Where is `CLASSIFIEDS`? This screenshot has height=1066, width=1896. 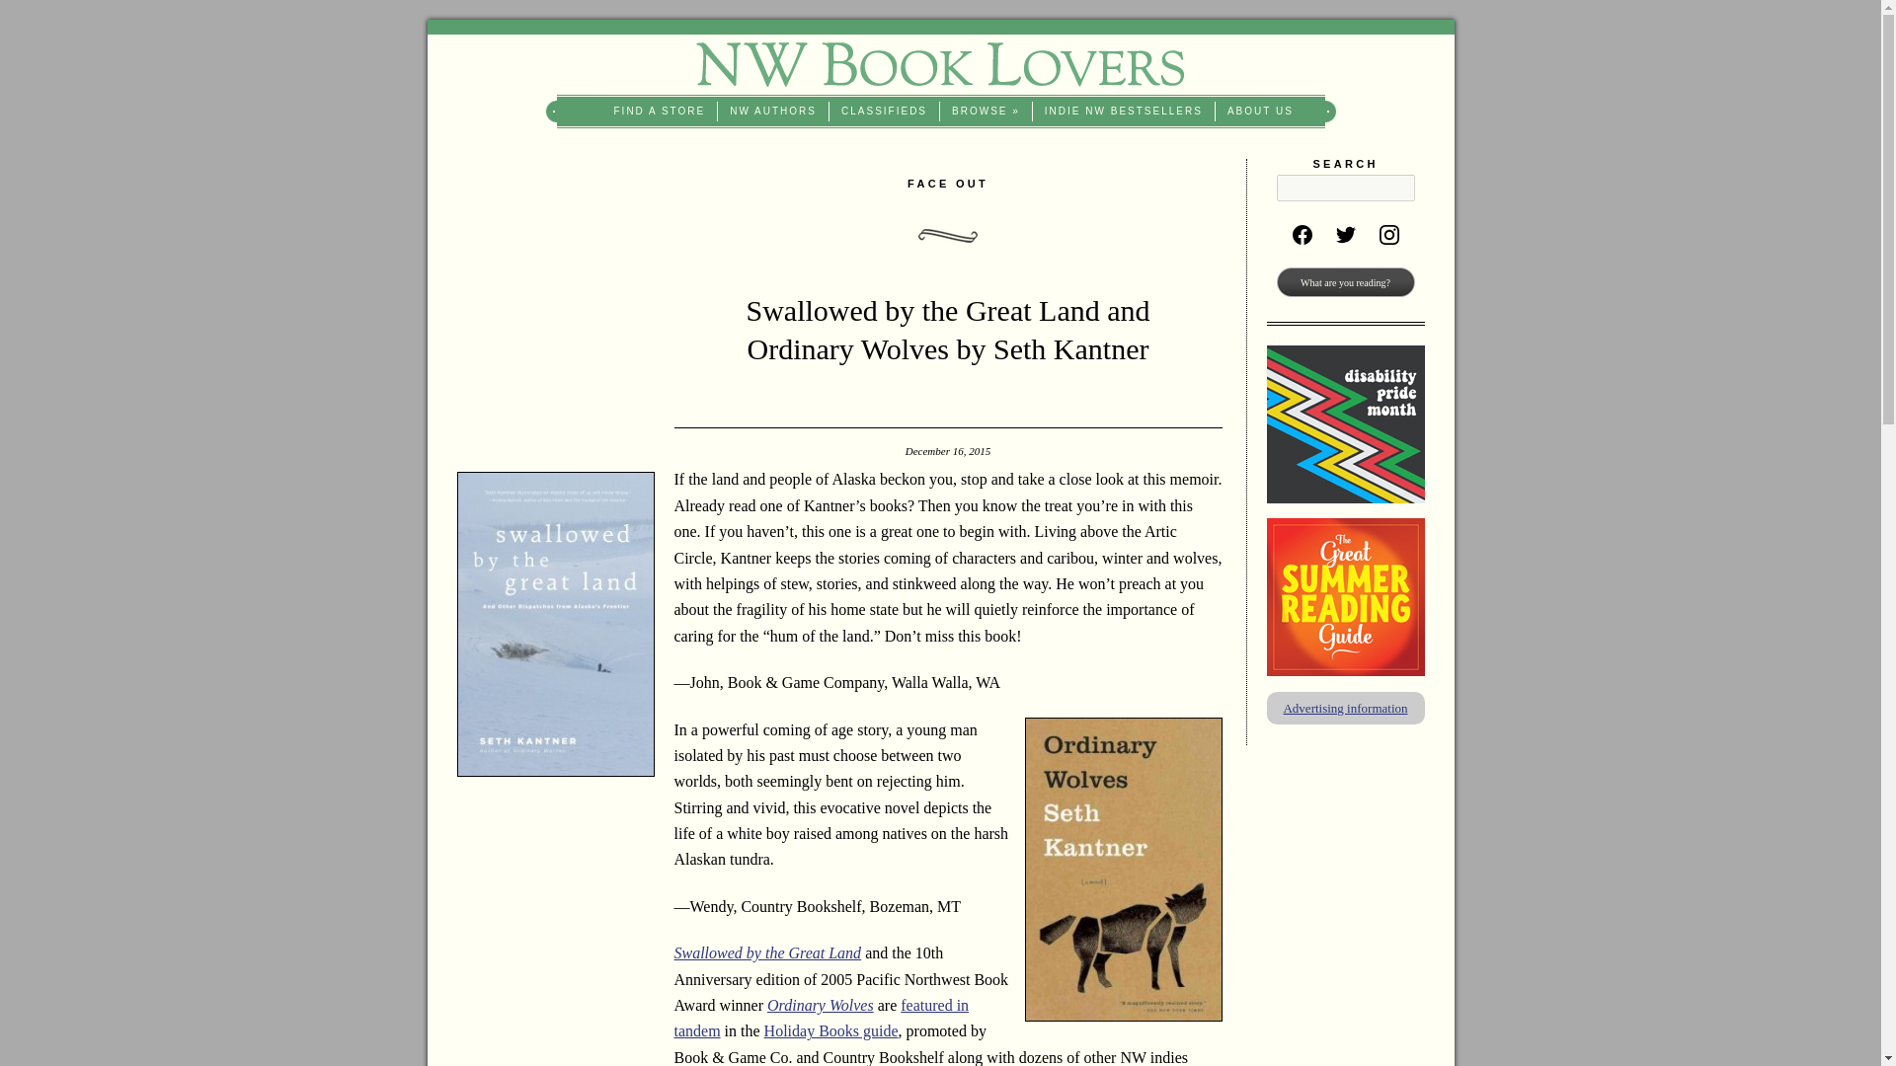
CLASSIFIEDS is located at coordinates (884, 111).